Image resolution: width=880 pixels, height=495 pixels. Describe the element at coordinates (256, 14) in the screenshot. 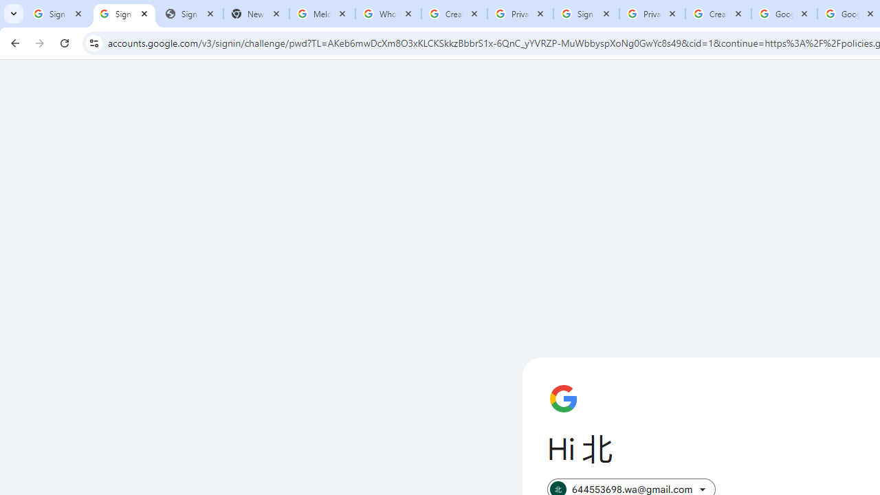

I see `New Tab` at that location.